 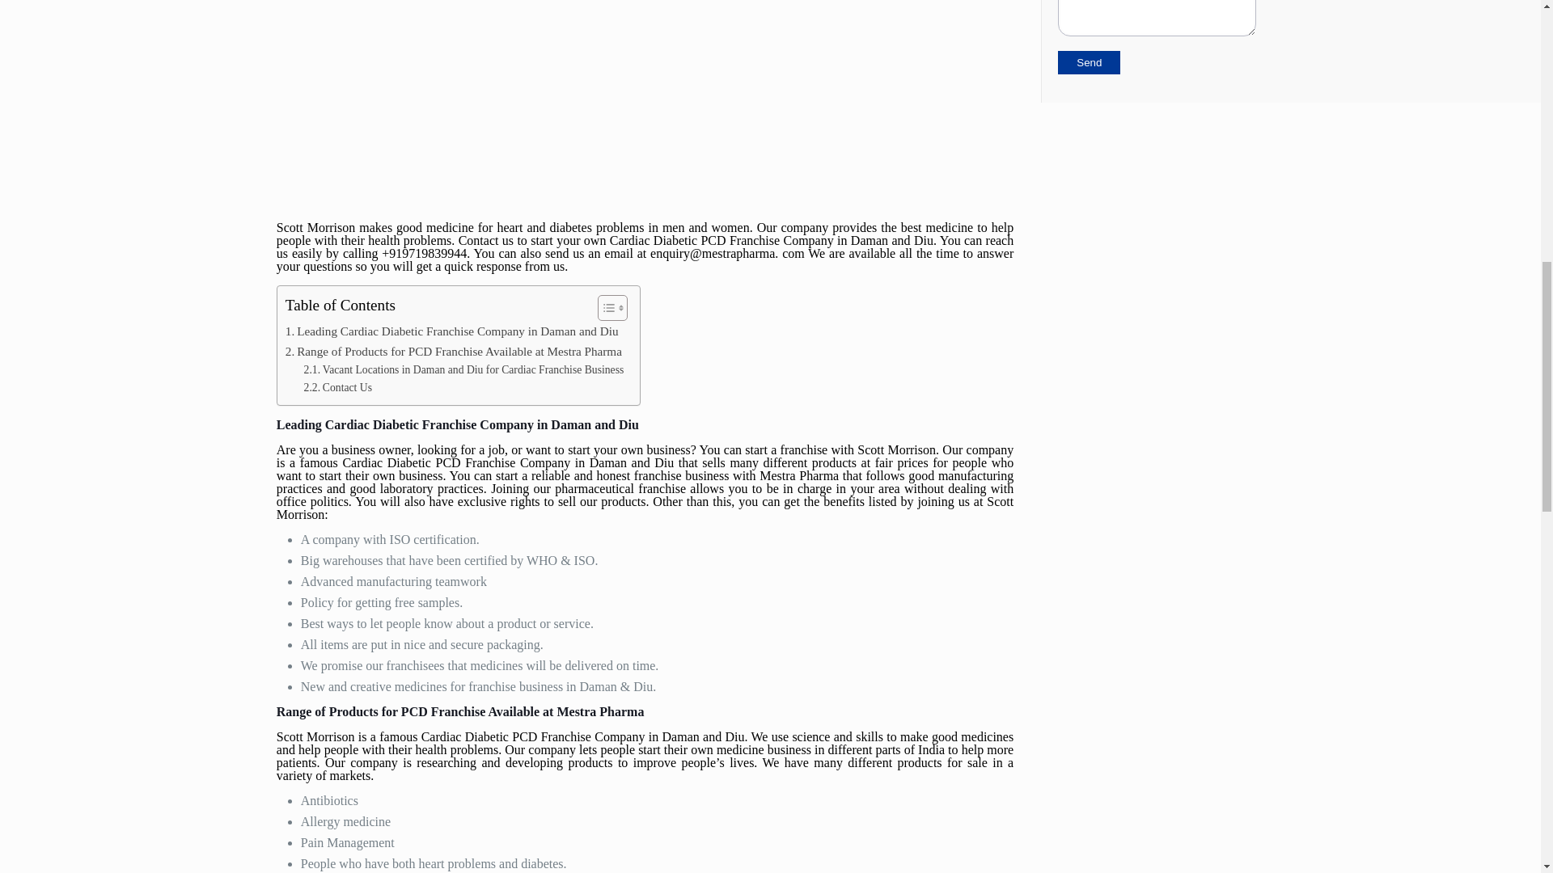 I want to click on Send, so click(x=1089, y=61).